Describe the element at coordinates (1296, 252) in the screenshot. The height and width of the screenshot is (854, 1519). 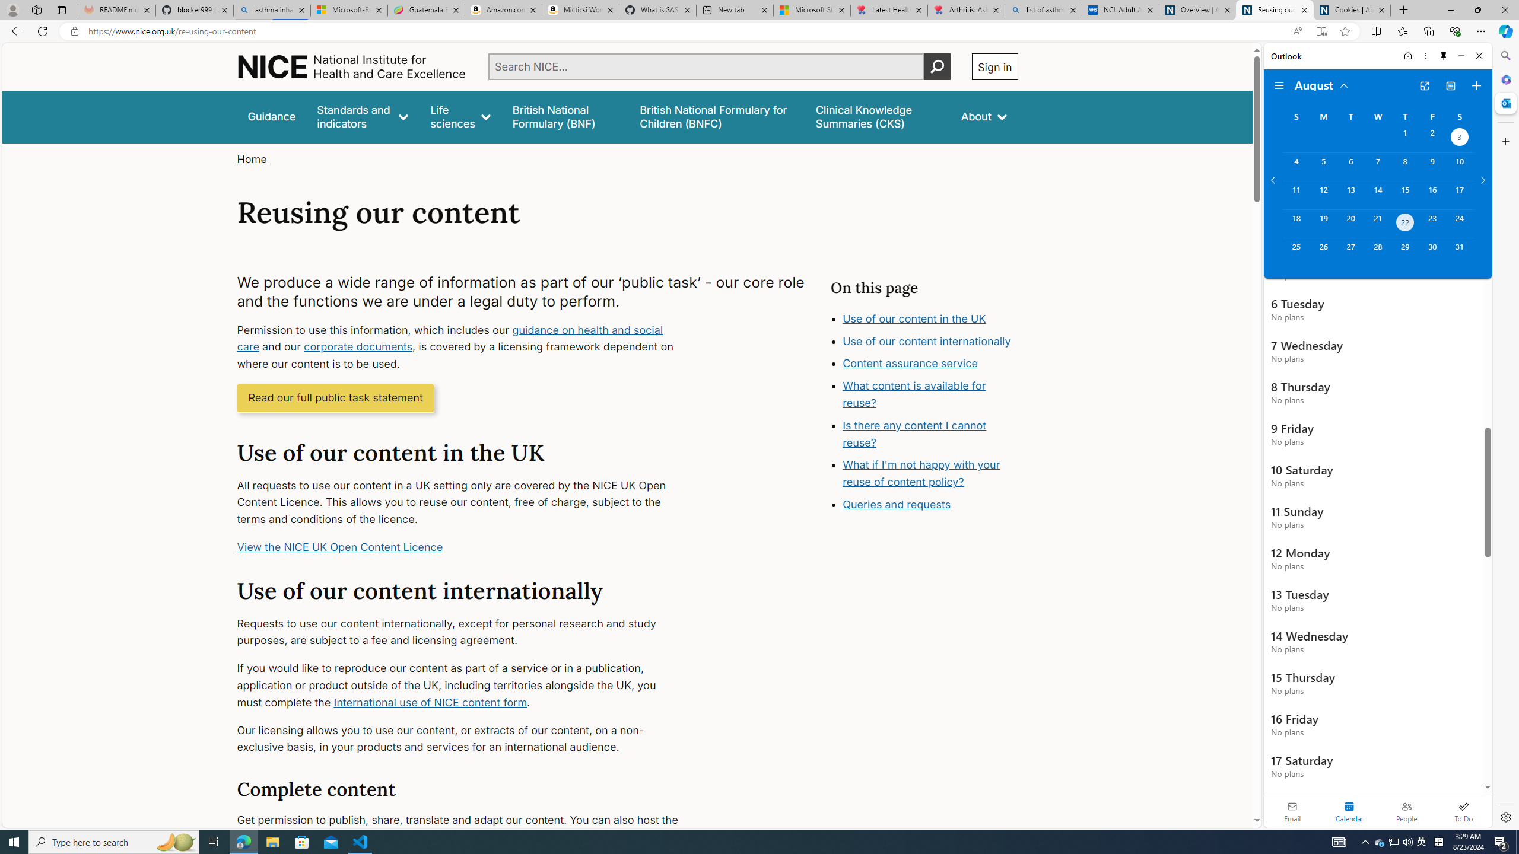
I see `Sunday, August 25, 2024. ` at that location.